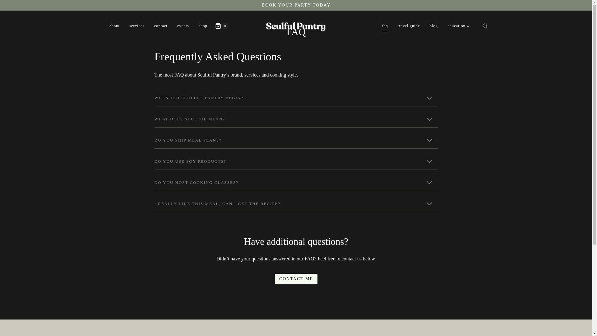 This screenshot has height=336, width=597. What do you see at coordinates (296, 141) in the screenshot?
I see `DO YOU SHIP MEAL PLANS?` at bounding box center [296, 141].